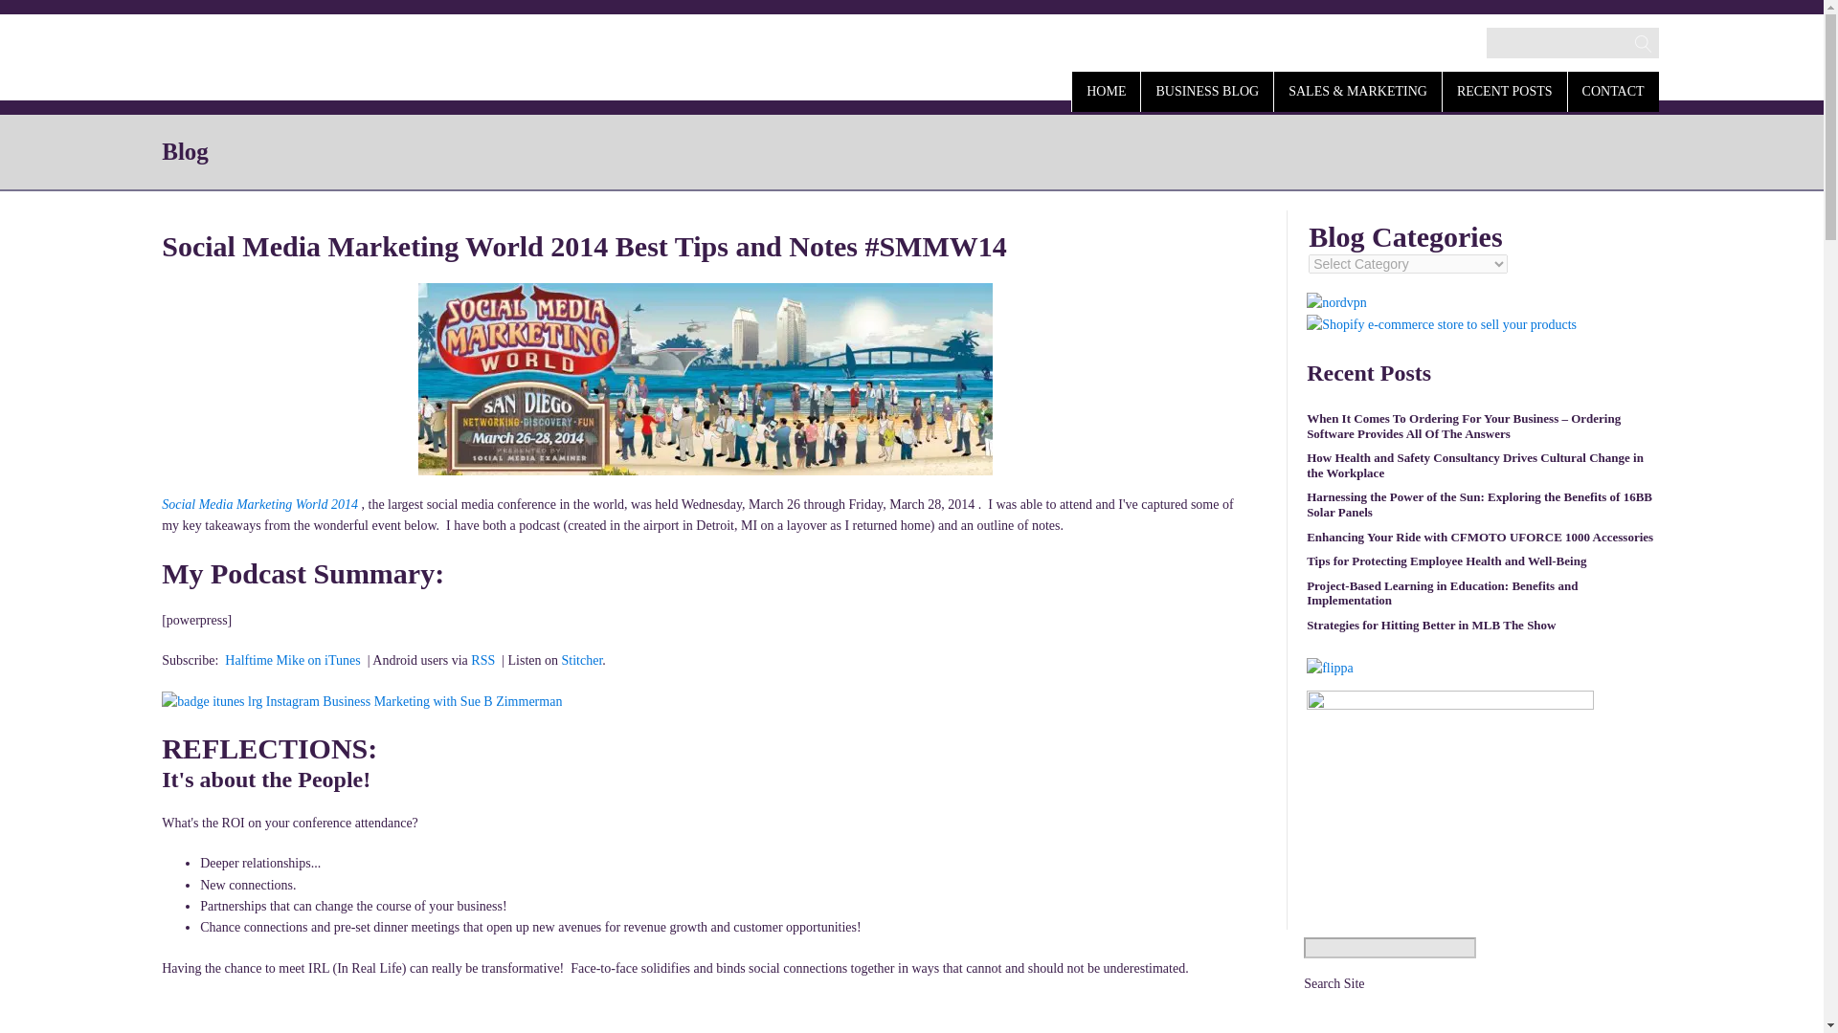  Describe the element at coordinates (34, 15) in the screenshot. I see `Search` at that location.